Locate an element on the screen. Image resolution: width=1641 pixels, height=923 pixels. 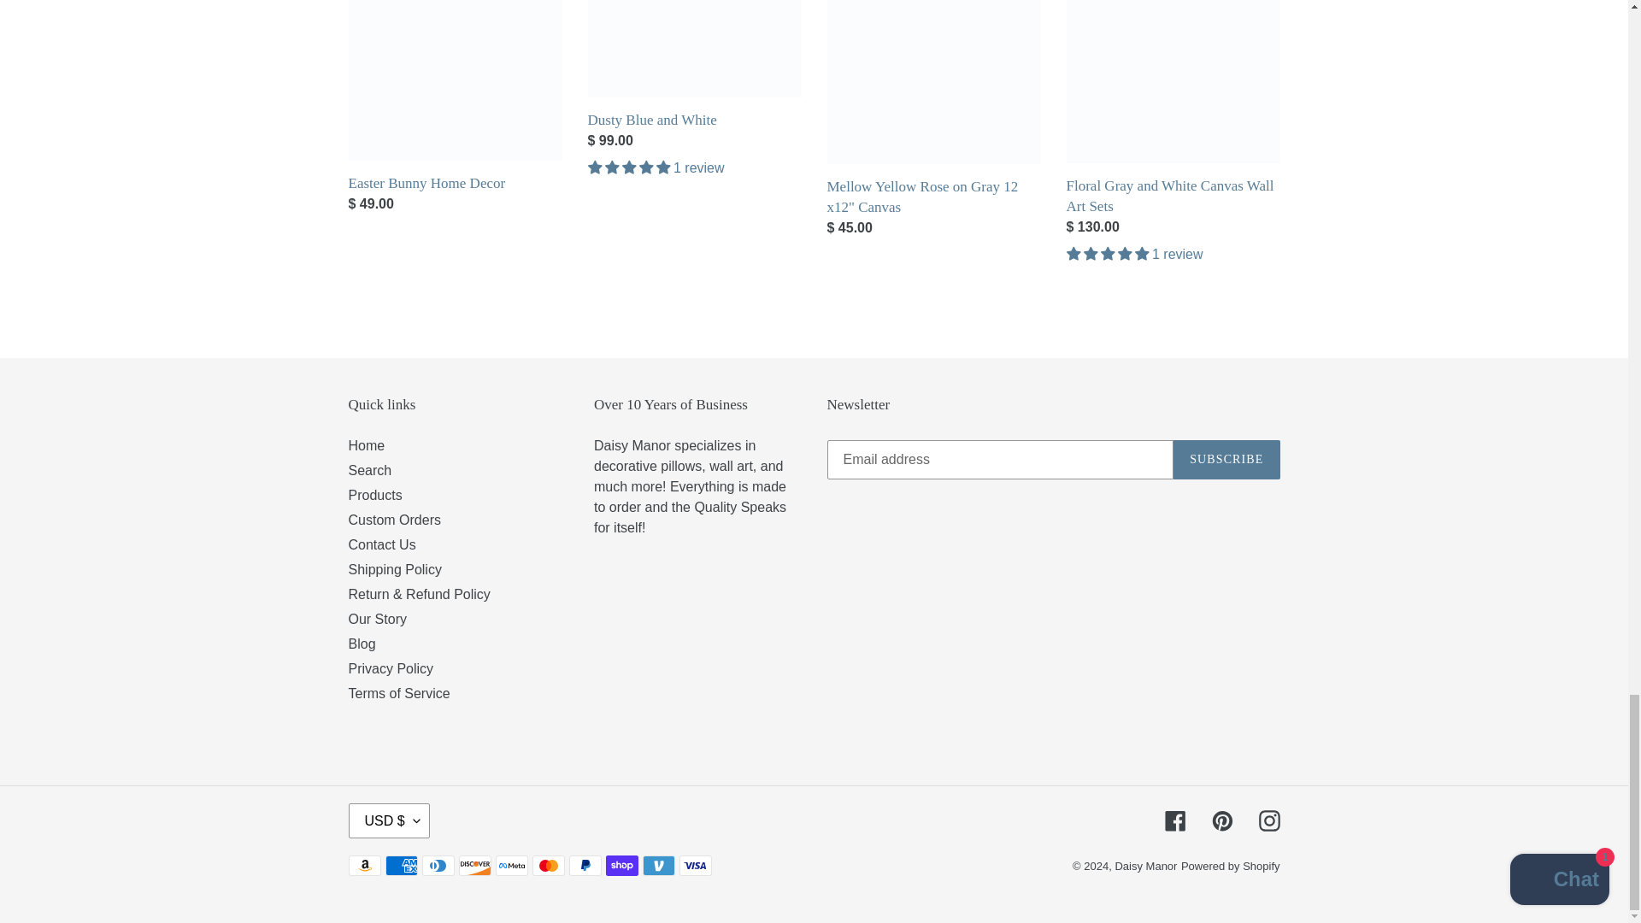
Meta Pay is located at coordinates (511, 865).